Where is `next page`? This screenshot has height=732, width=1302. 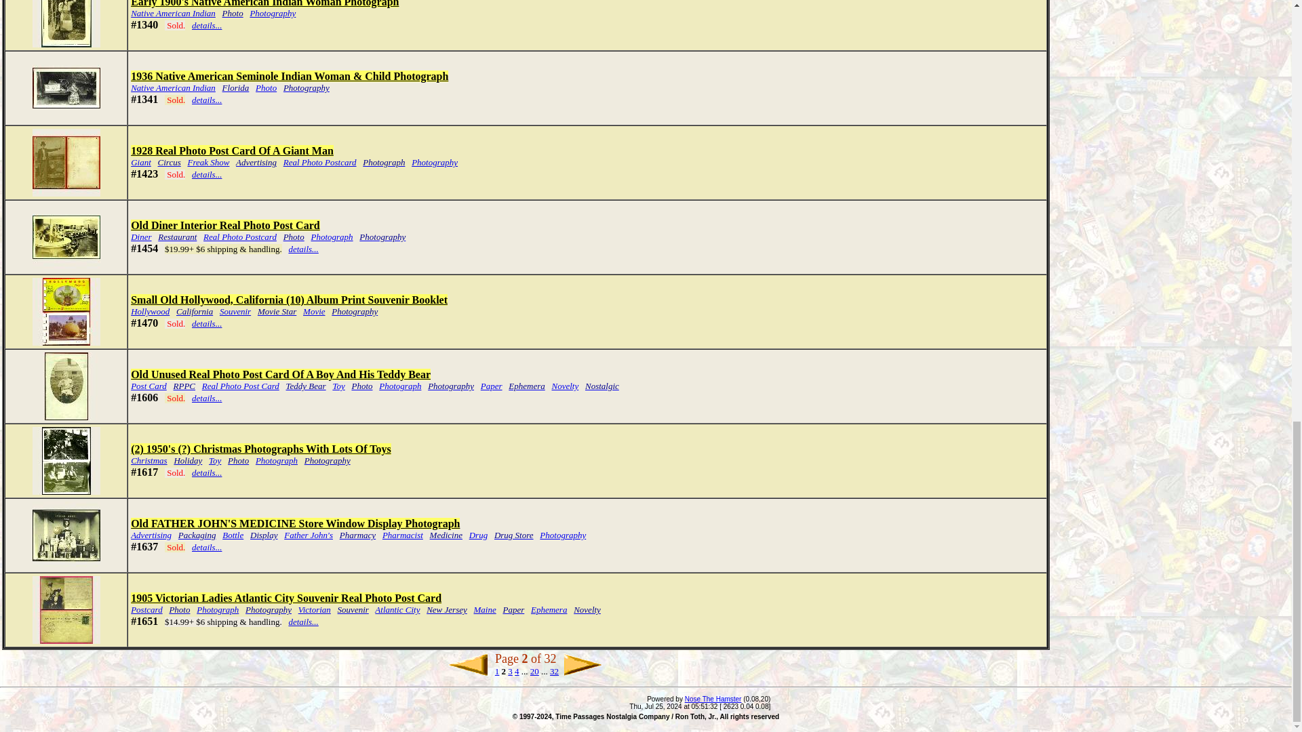 next page is located at coordinates (583, 664).